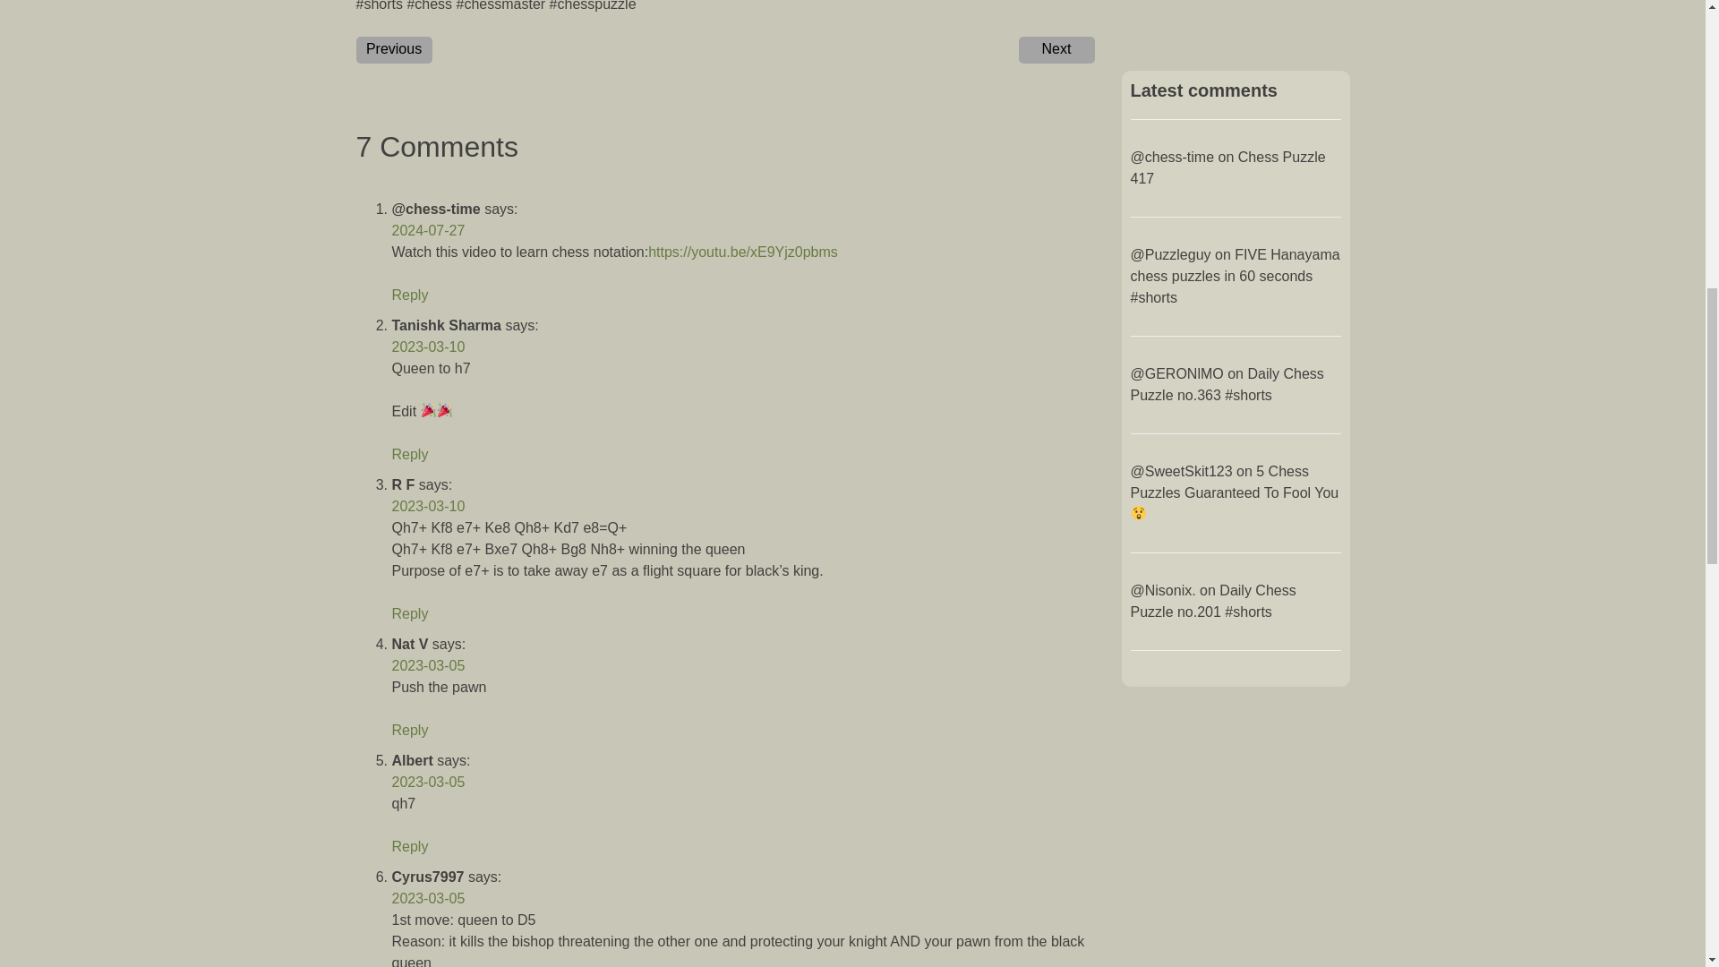 The height and width of the screenshot is (967, 1719). Describe the element at coordinates (410, 295) in the screenshot. I see `Reply` at that location.